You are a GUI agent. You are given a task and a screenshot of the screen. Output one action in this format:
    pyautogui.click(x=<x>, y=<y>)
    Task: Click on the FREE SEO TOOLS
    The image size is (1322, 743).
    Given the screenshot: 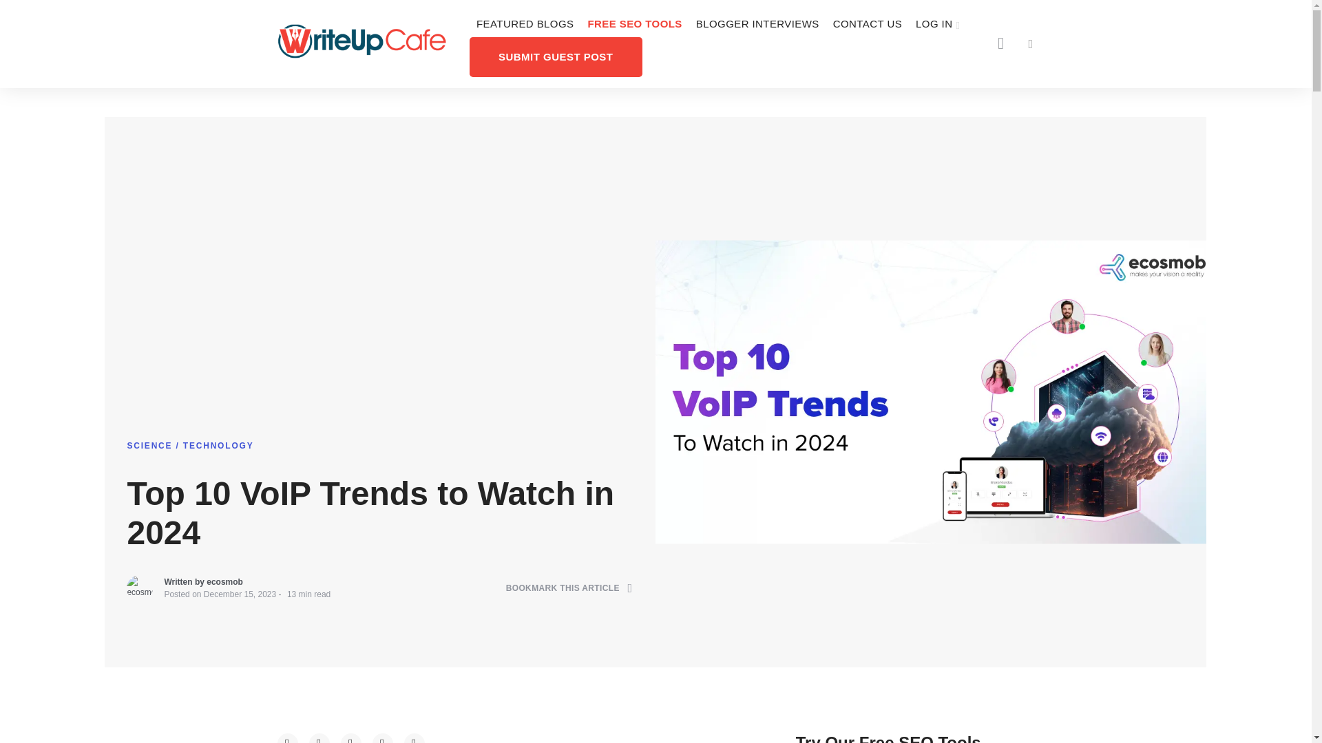 What is the action you would take?
    pyautogui.click(x=634, y=24)
    